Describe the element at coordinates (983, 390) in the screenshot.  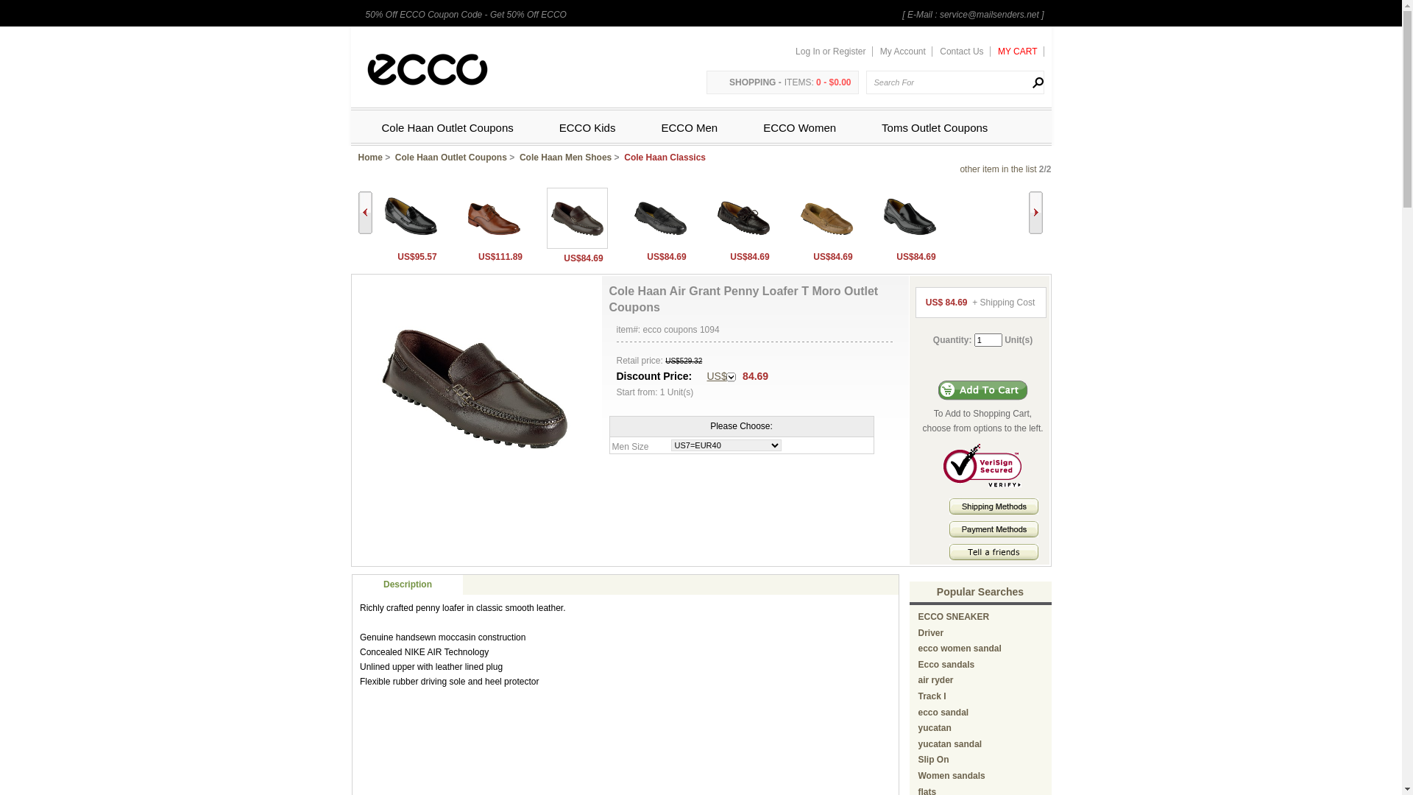
I see `Add to Cart` at that location.